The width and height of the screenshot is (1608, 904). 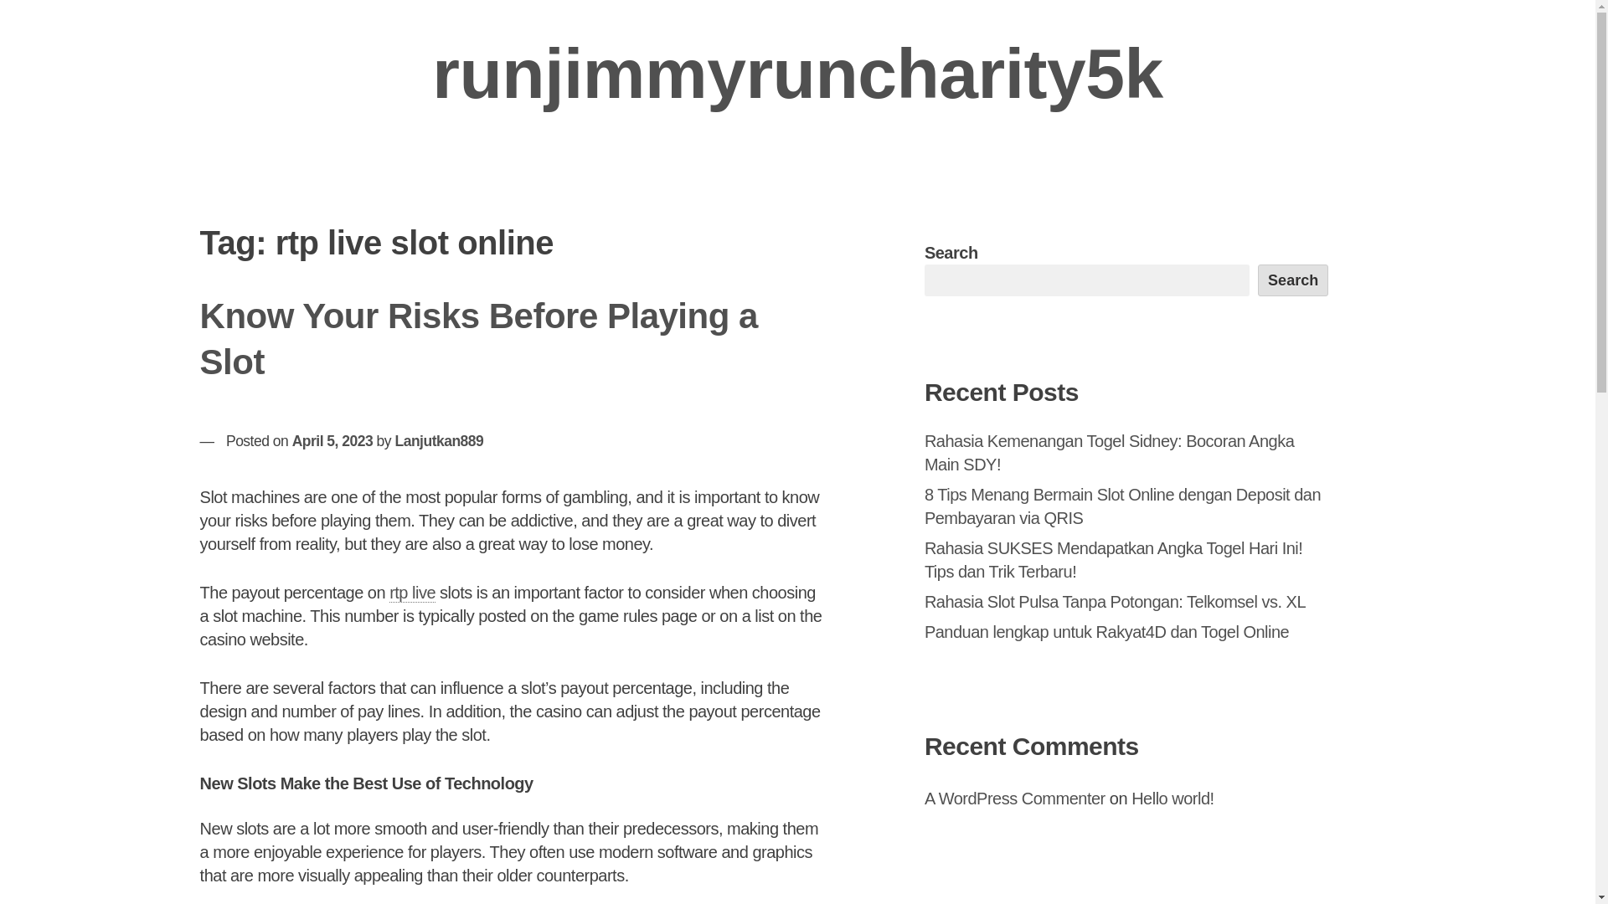 What do you see at coordinates (797, 74) in the screenshot?
I see `runjimmyruncharity5k` at bounding box center [797, 74].